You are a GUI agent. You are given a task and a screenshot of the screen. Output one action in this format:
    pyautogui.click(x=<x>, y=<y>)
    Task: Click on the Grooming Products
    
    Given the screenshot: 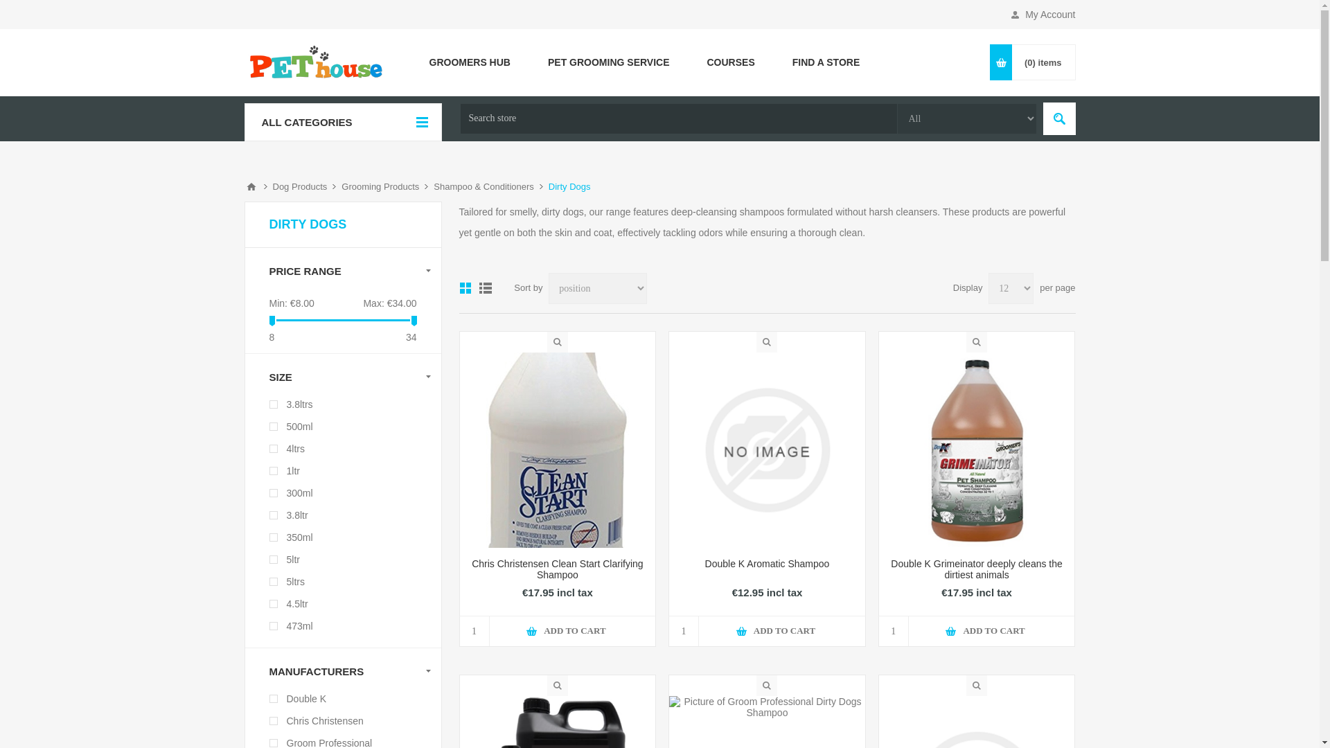 What is the action you would take?
    pyautogui.click(x=380, y=187)
    